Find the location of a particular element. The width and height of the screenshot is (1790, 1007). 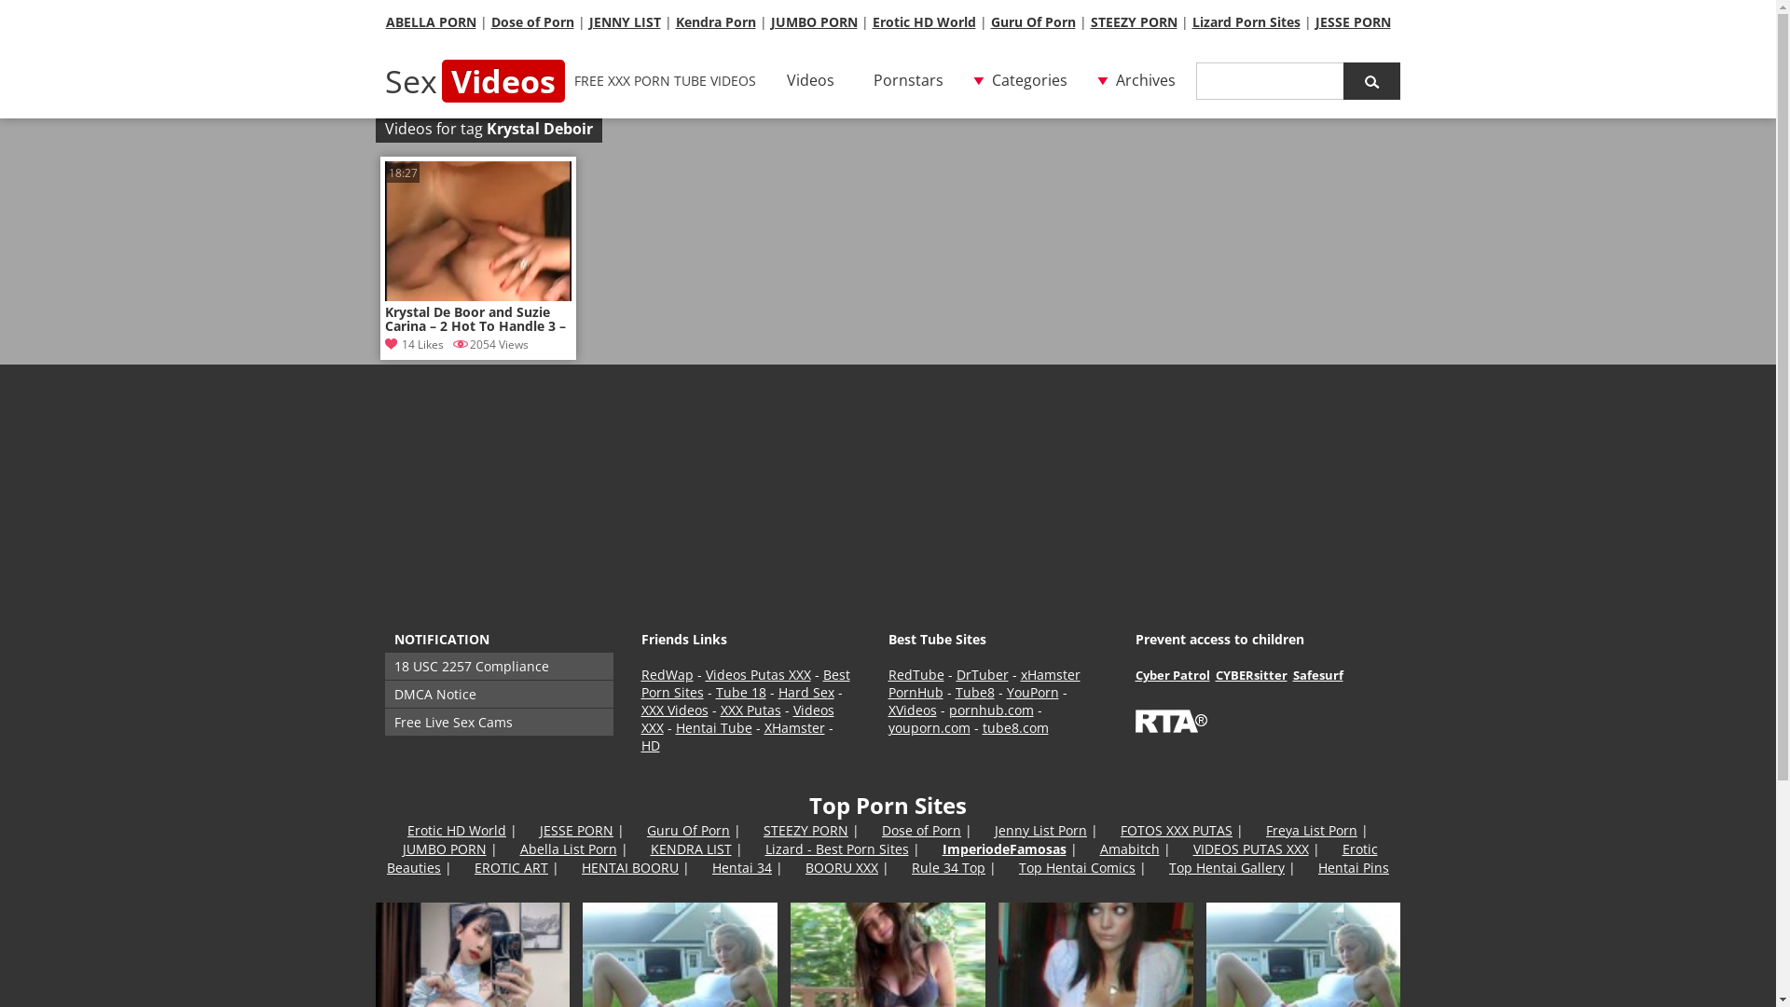

Videos is located at coordinates (811, 81).